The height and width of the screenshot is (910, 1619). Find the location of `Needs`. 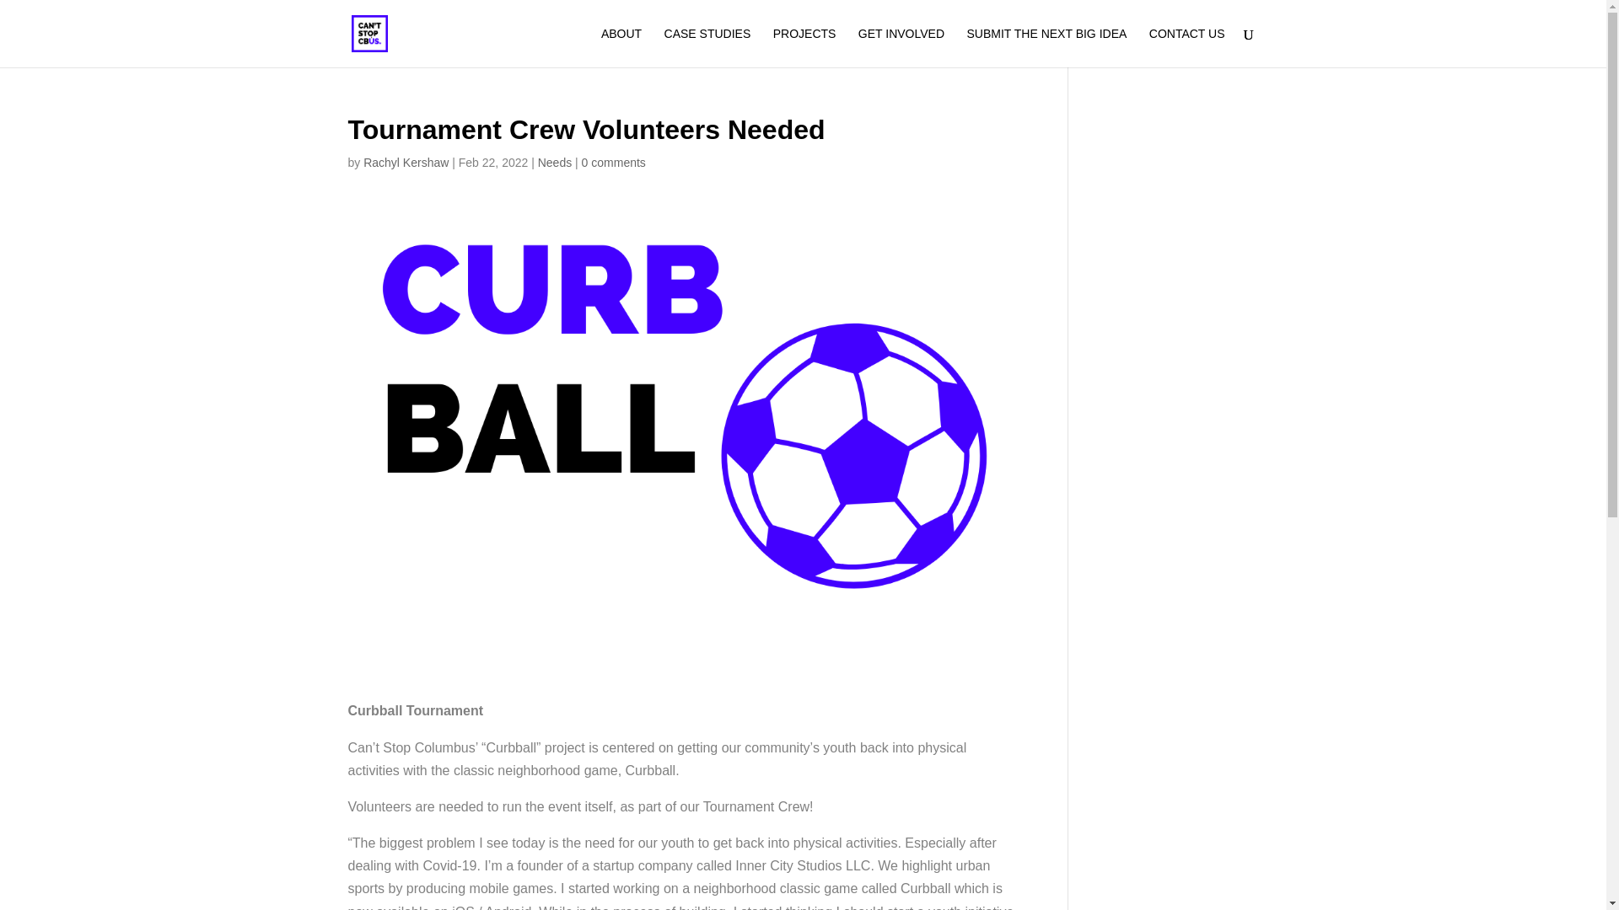

Needs is located at coordinates (554, 162).